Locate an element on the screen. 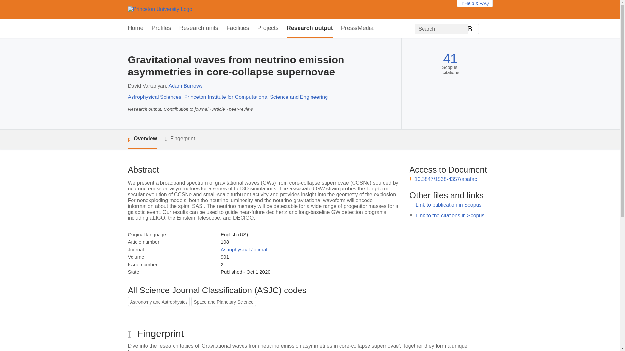 Image resolution: width=625 pixels, height=351 pixels. Link to publication in Scopus is located at coordinates (449, 205).